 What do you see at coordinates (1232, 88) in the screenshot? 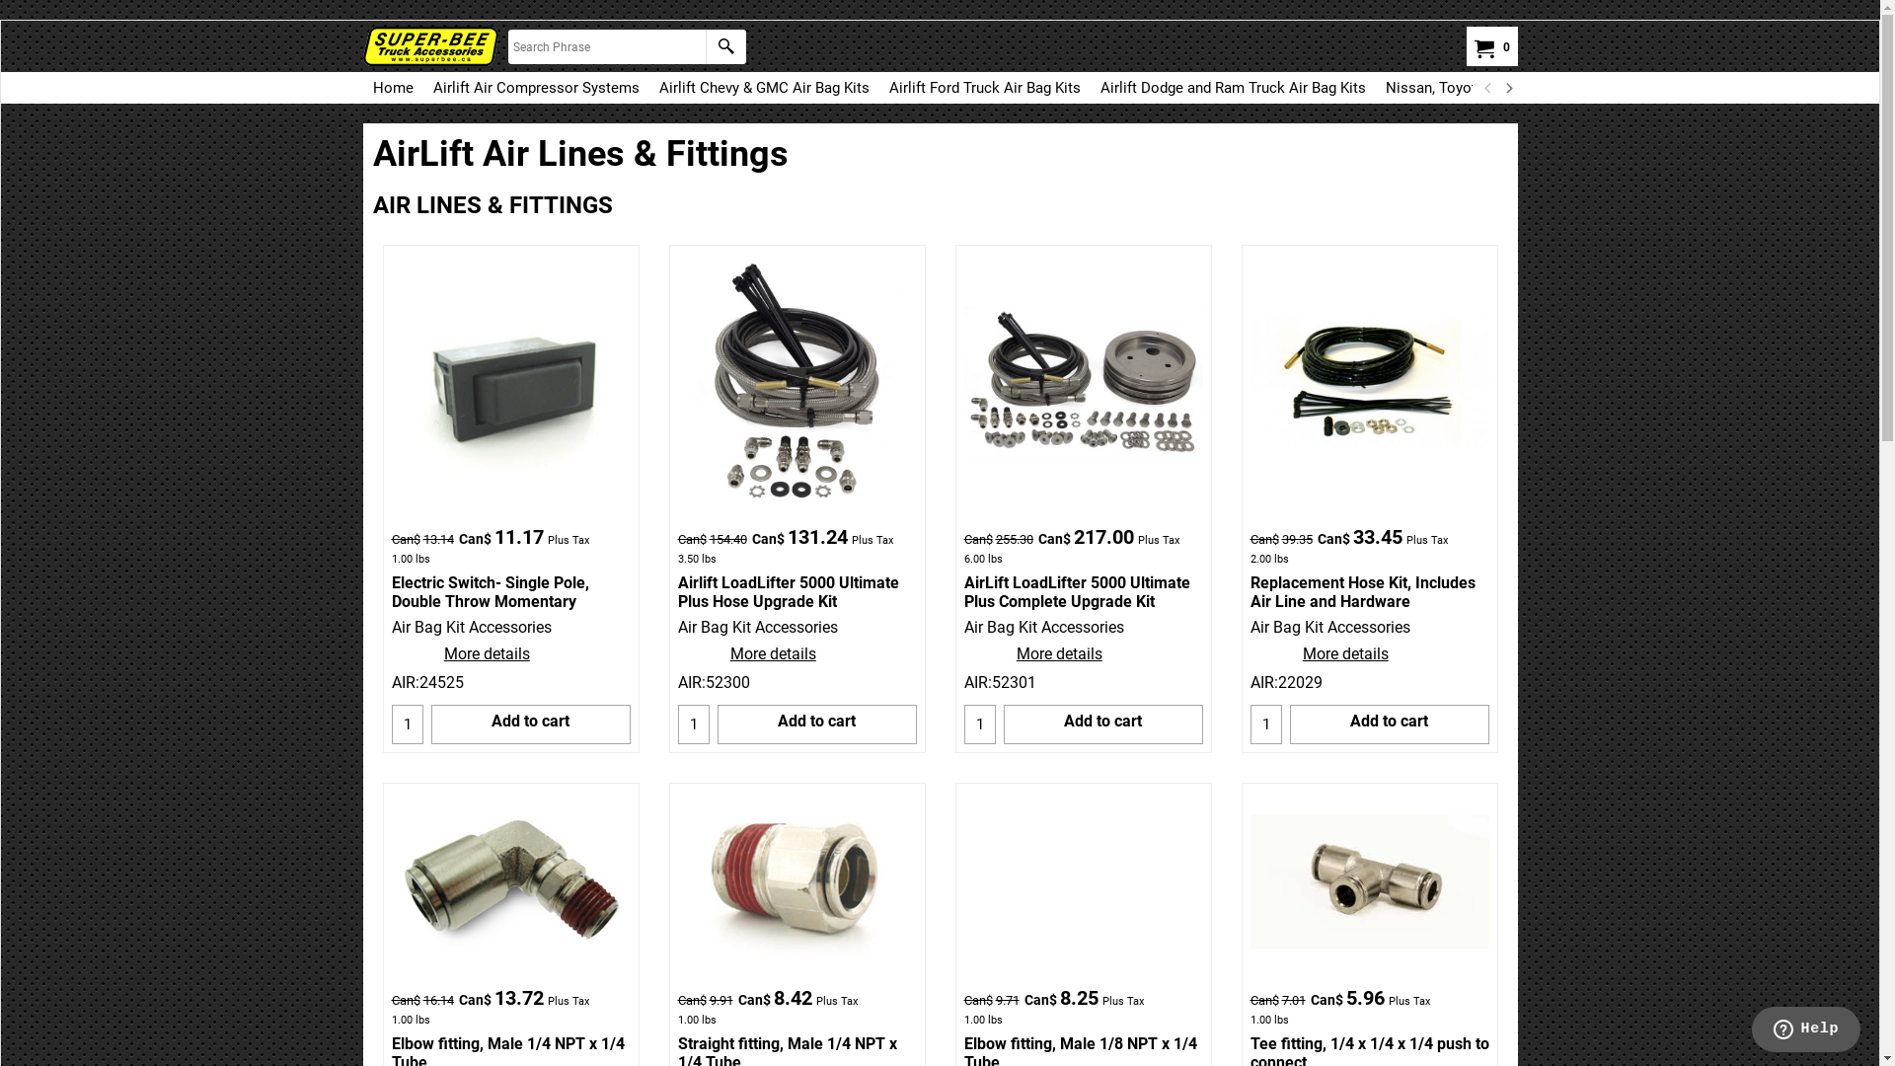
I see `Airlift Dodge and Ram Truck Air Bag Kits` at bounding box center [1232, 88].